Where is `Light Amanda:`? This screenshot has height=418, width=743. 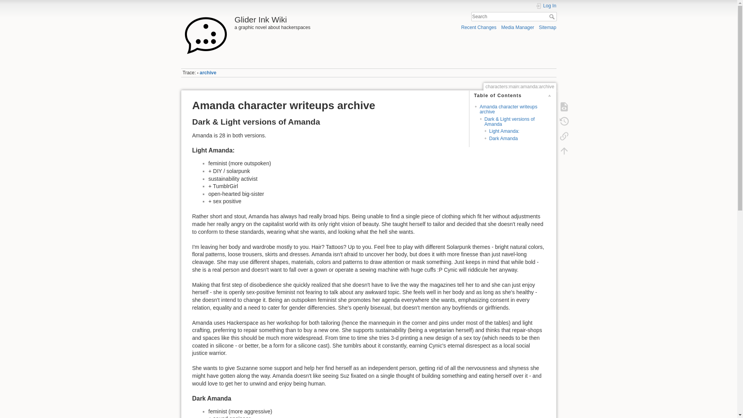 Light Amanda: is located at coordinates (504, 131).